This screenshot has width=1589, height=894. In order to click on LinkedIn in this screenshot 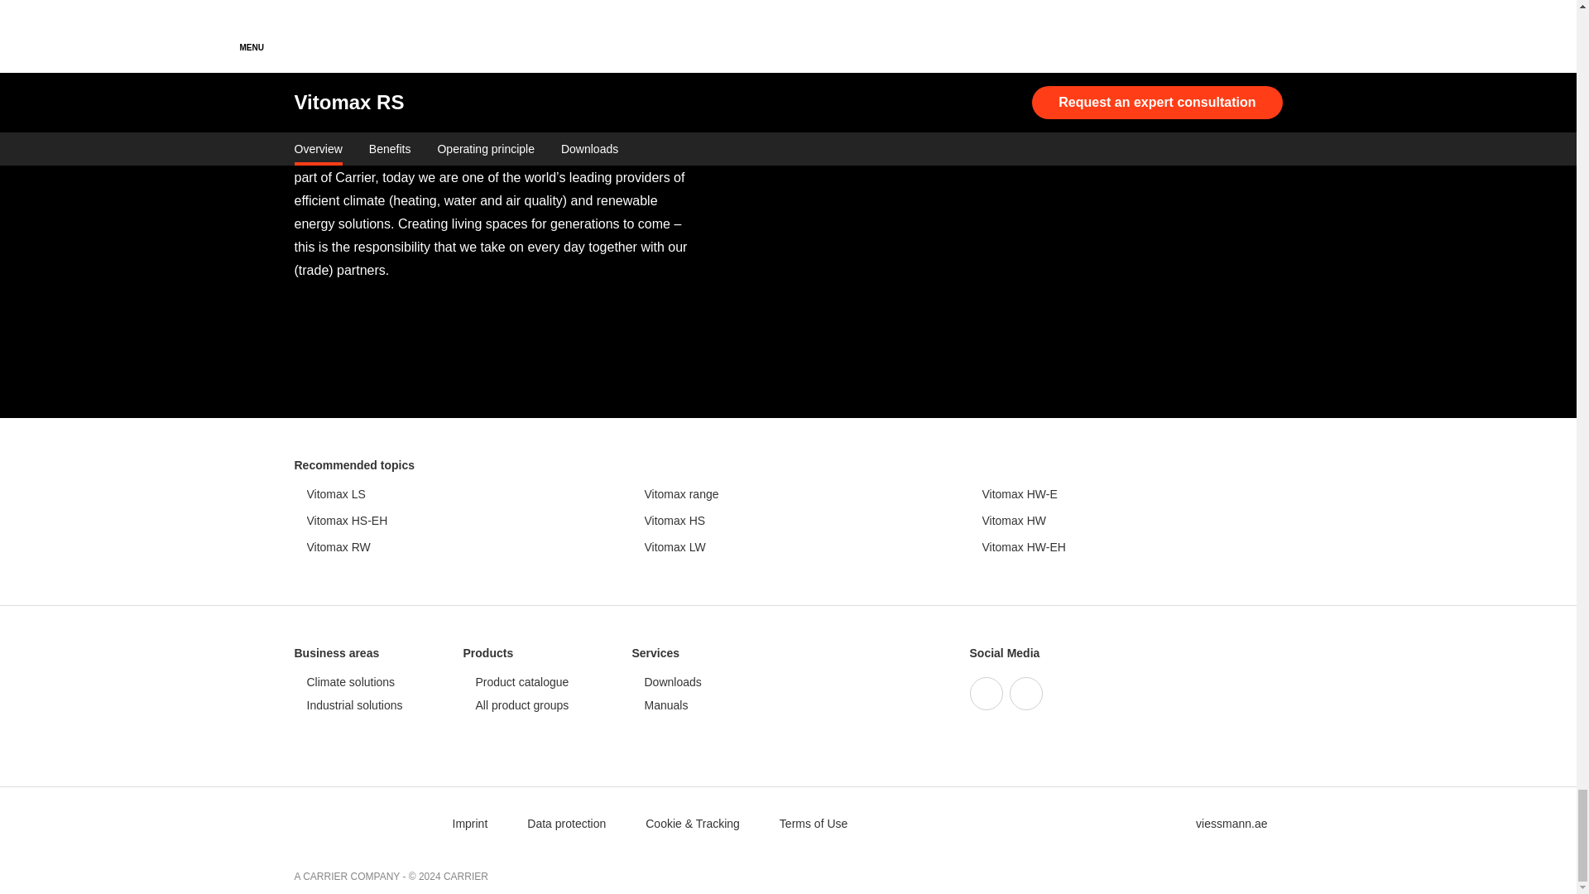, I will do `click(1025, 693)`.